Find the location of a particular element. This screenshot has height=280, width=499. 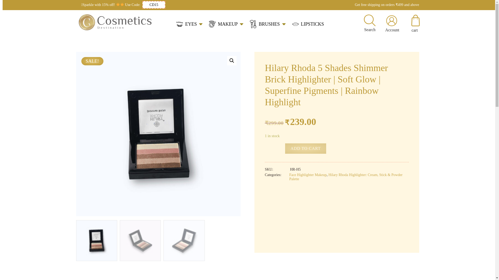

LIPSTICKS is located at coordinates (308, 24).